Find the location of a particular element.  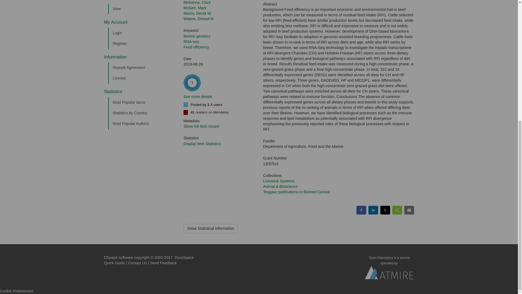

Atmire NV is located at coordinates (389, 274).